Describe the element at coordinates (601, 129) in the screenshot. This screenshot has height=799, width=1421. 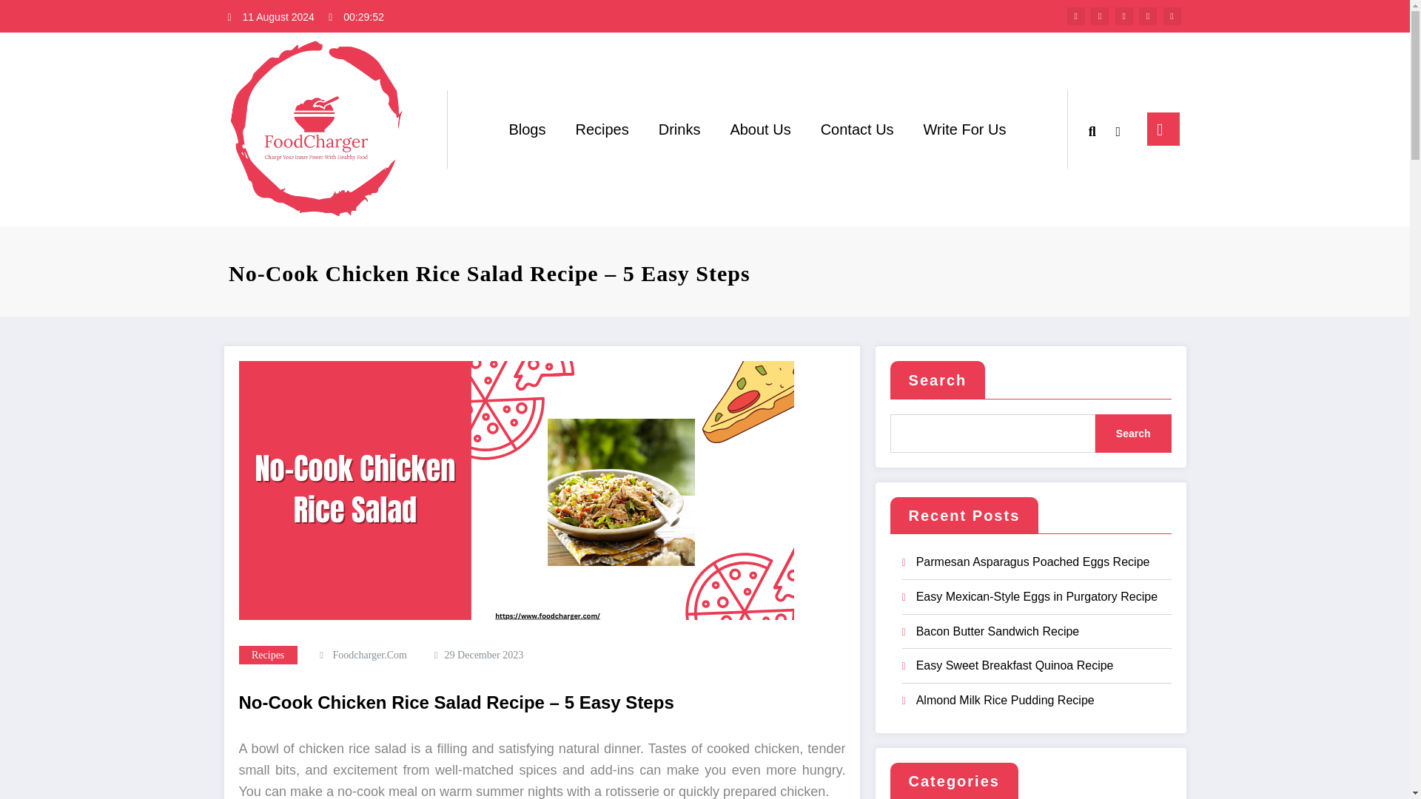
I see `Recipes` at that location.